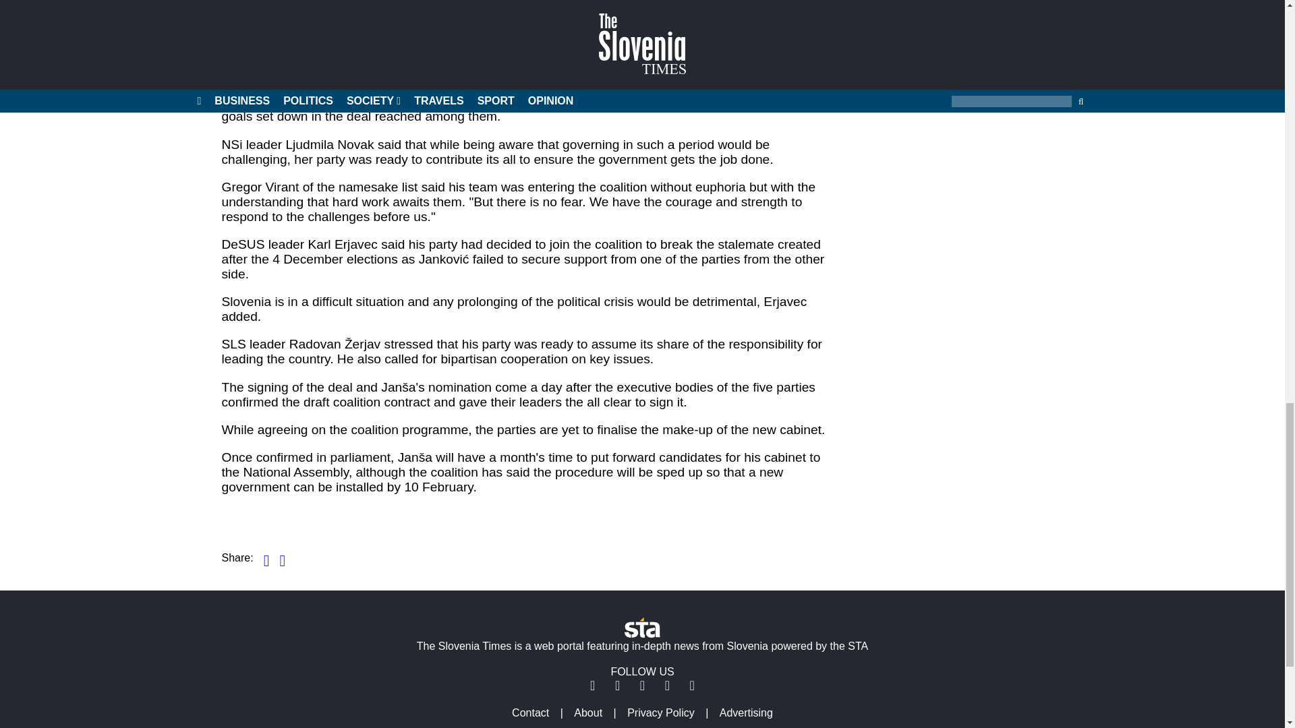  What do you see at coordinates (661, 712) in the screenshot?
I see `Privacy Policy` at bounding box center [661, 712].